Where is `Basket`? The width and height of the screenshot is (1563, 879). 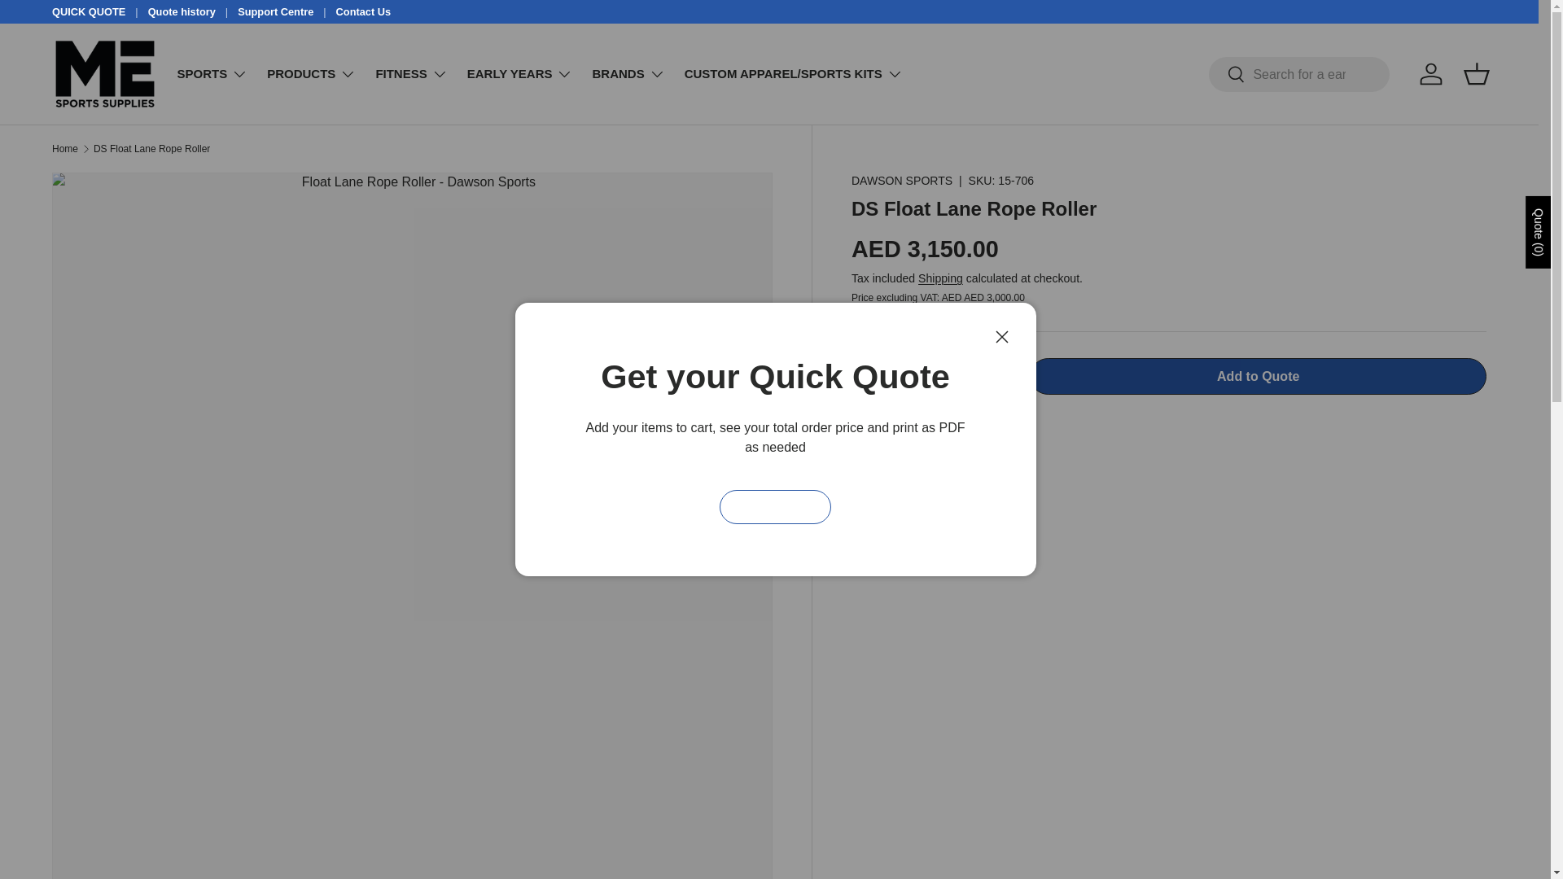 Basket is located at coordinates (1476, 74).